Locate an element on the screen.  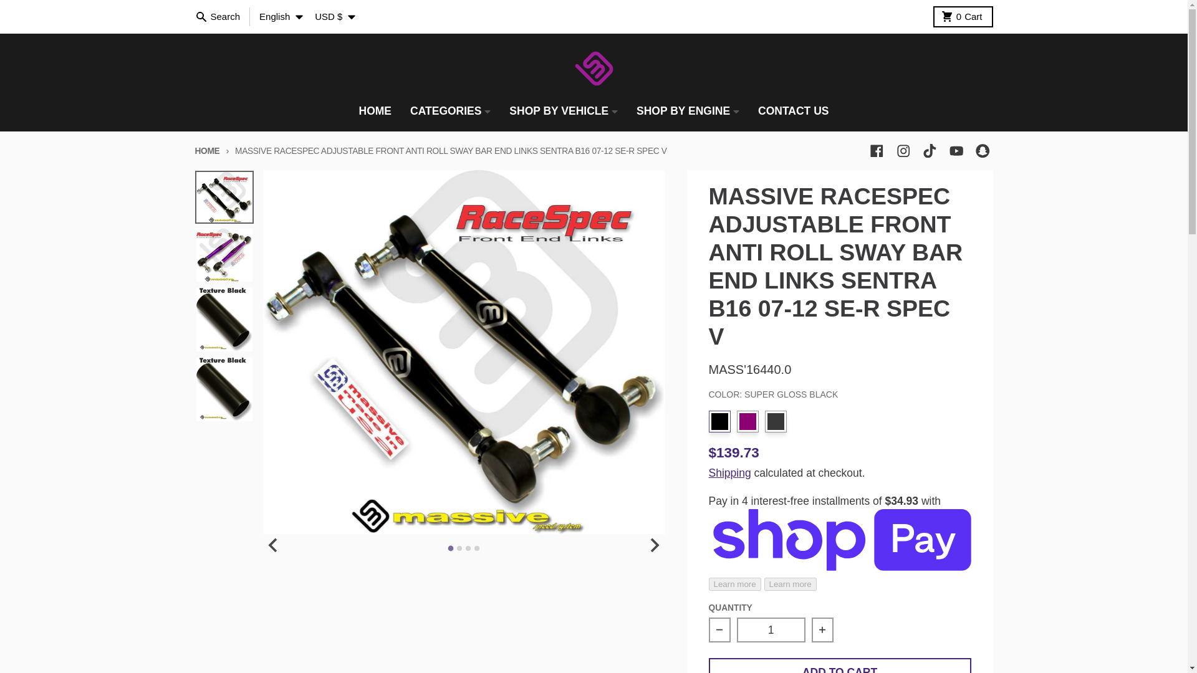
YouTube - Massive Speed System is located at coordinates (956, 151).